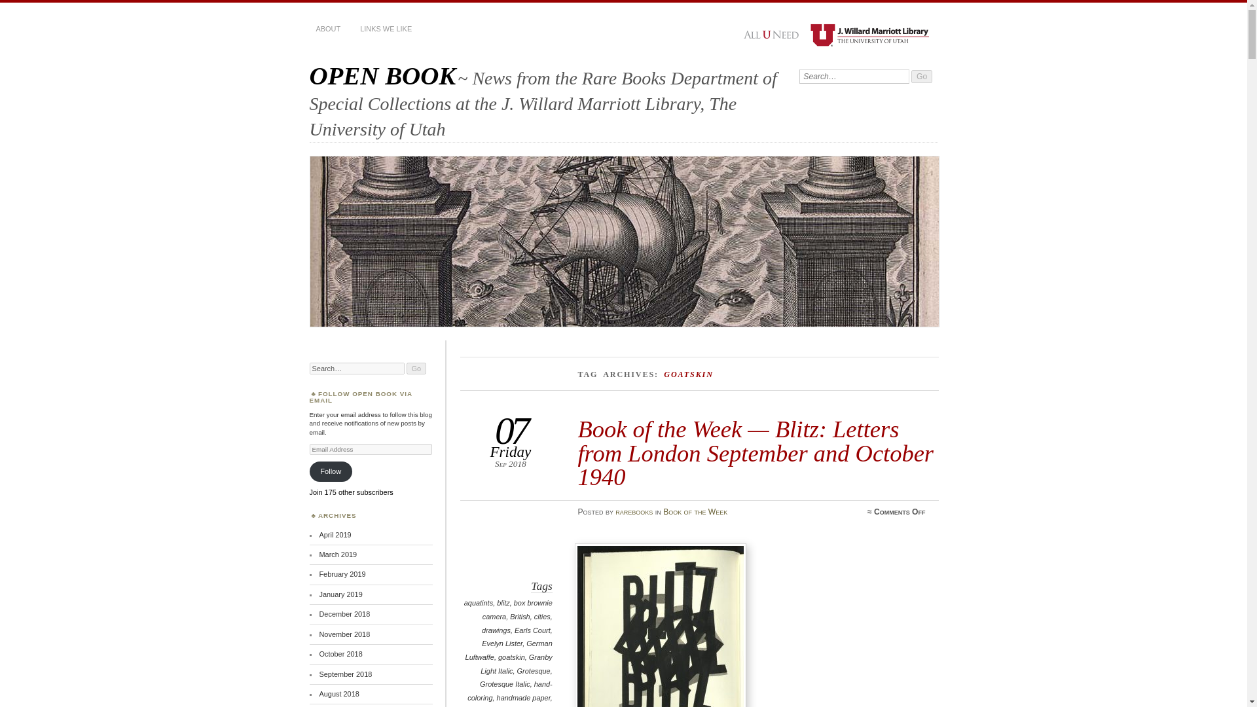  Describe the element at coordinates (634, 512) in the screenshot. I see `View all posts by rarebooks` at that location.